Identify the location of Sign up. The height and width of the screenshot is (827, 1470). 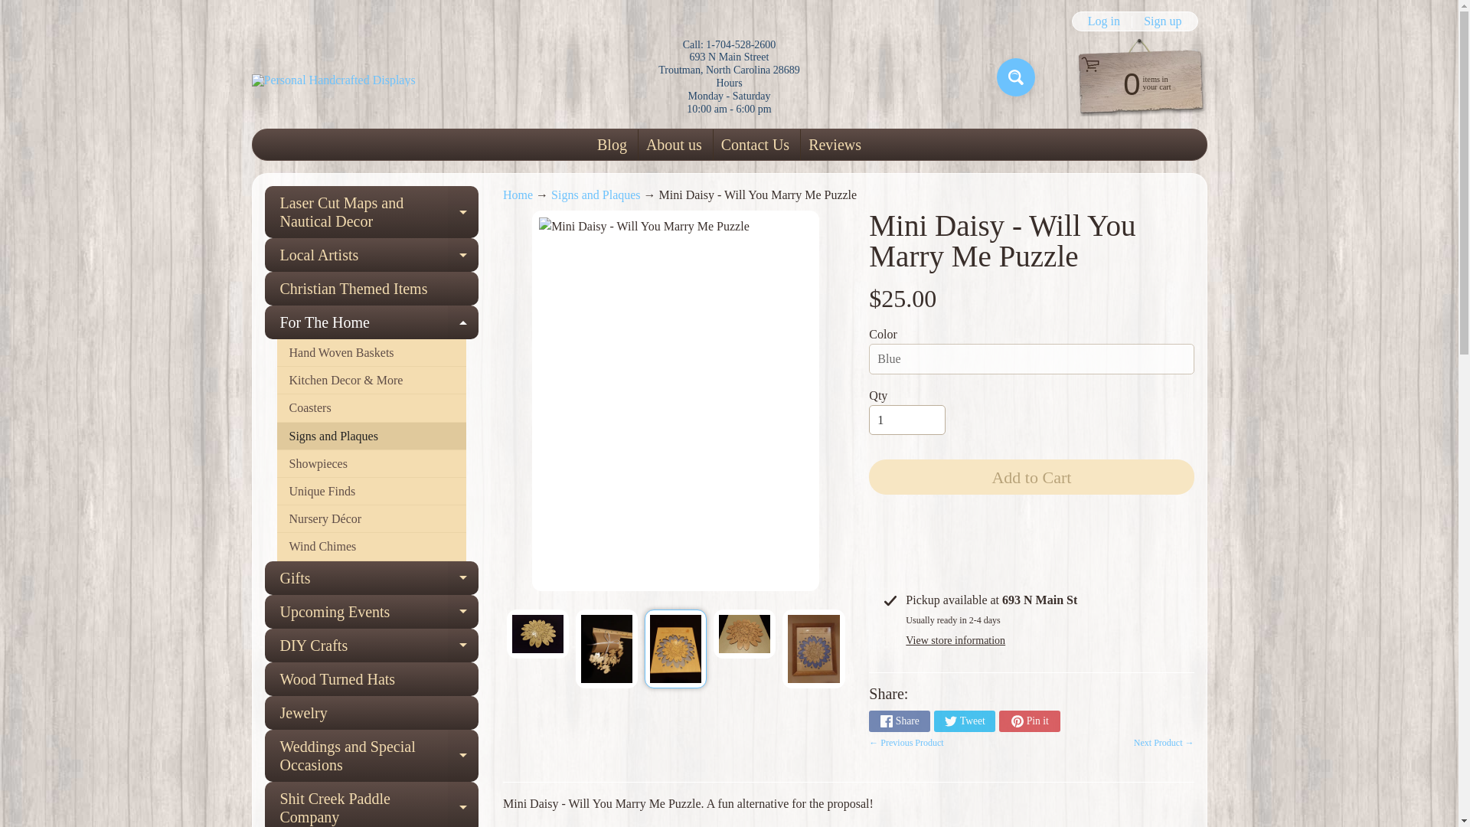
(1162, 21).